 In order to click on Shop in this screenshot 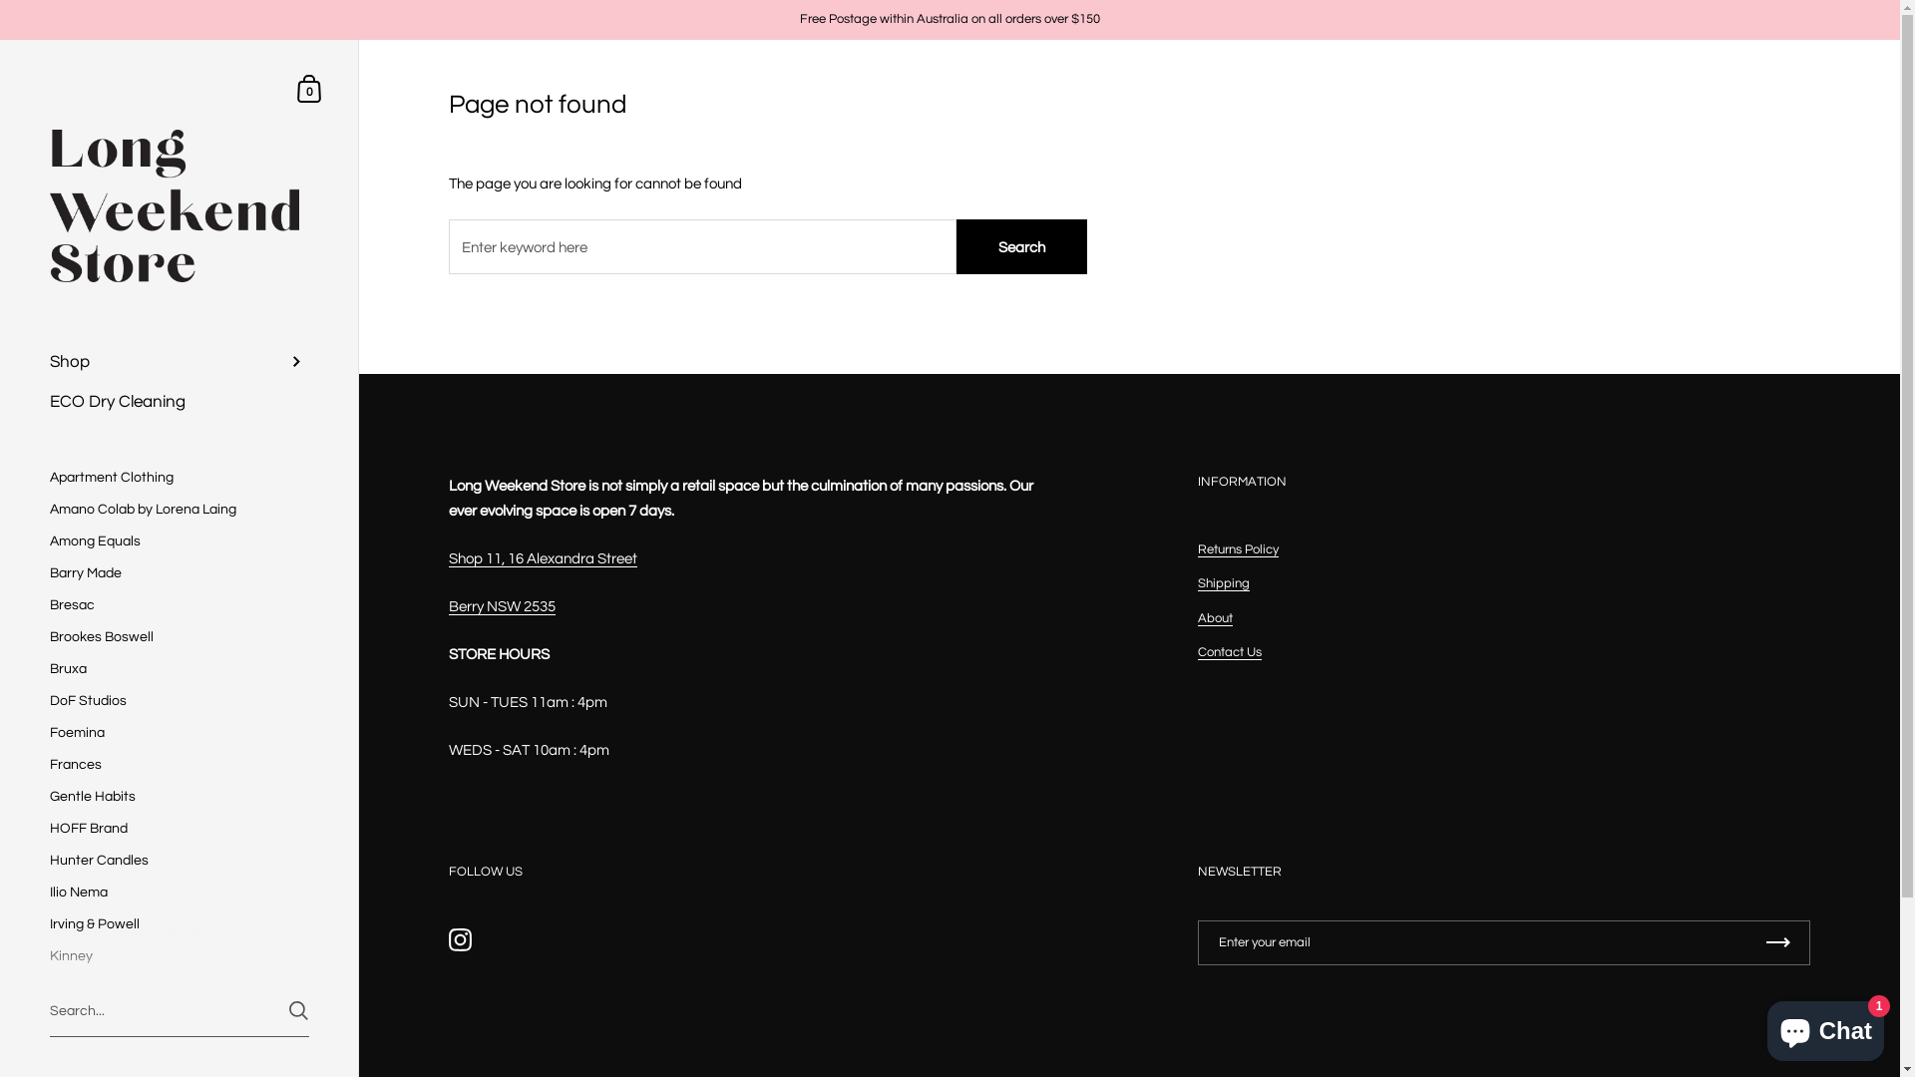, I will do `click(180, 362)`.